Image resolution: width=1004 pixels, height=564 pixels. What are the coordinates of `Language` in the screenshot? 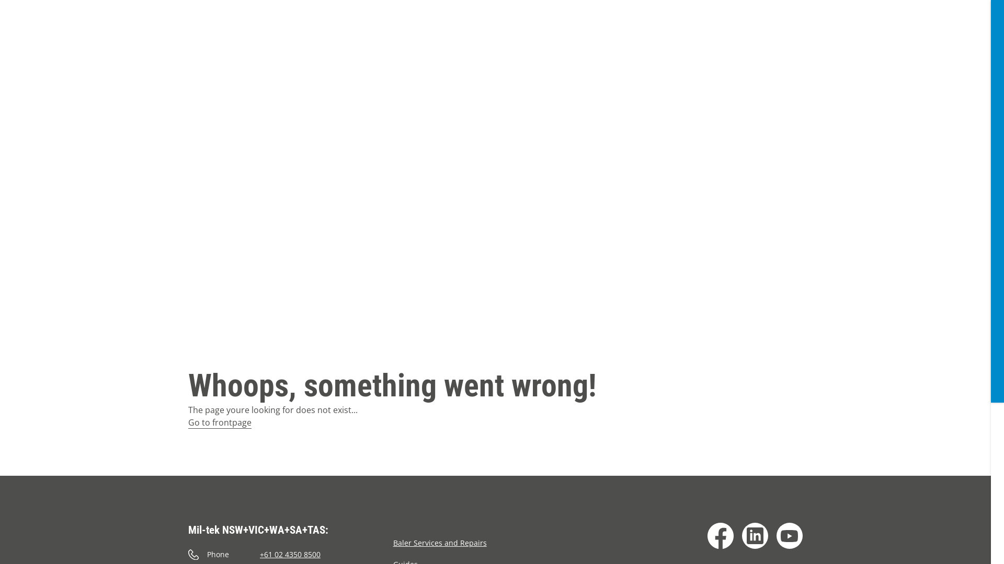 It's located at (857, 46).